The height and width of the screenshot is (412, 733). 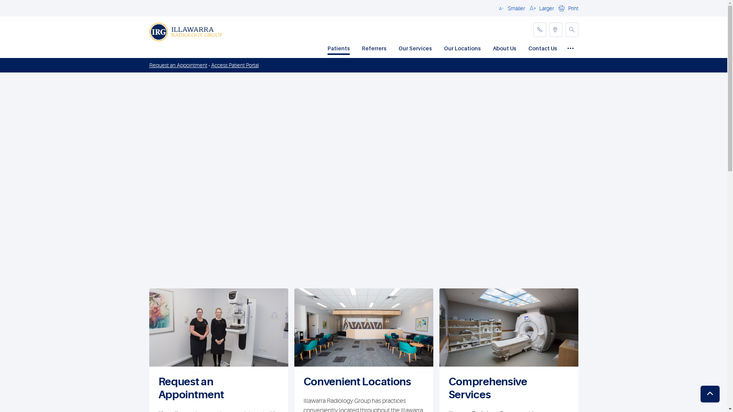 I want to click on Request an Appointment, so click(x=178, y=65).